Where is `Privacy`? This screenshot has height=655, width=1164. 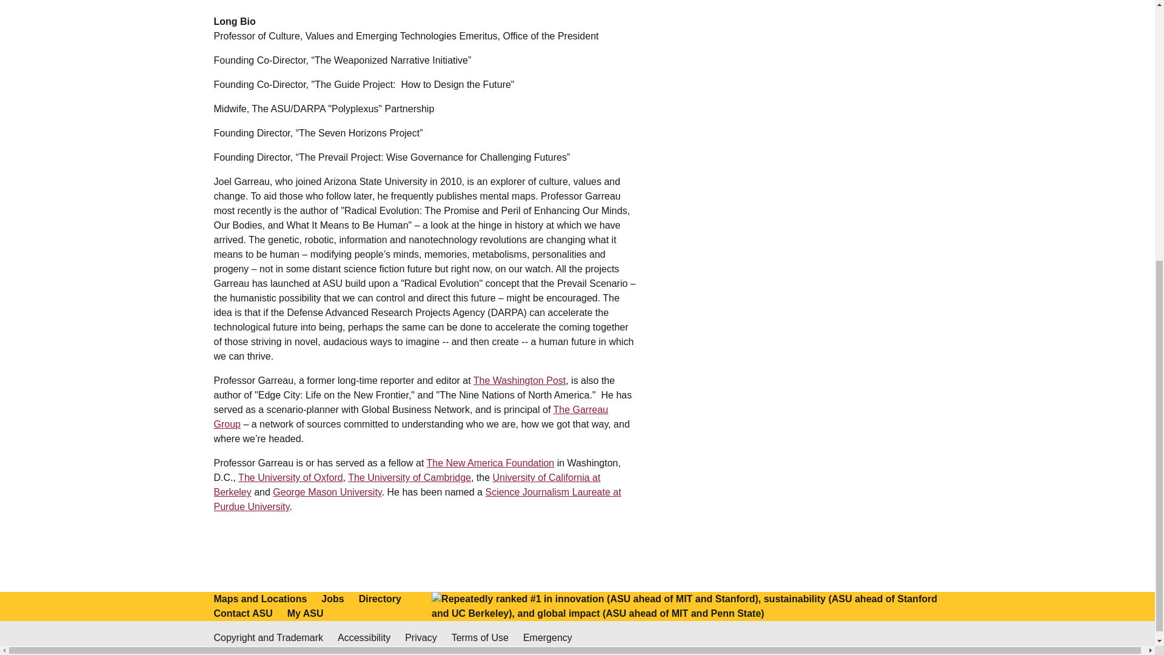 Privacy is located at coordinates (421, 638).